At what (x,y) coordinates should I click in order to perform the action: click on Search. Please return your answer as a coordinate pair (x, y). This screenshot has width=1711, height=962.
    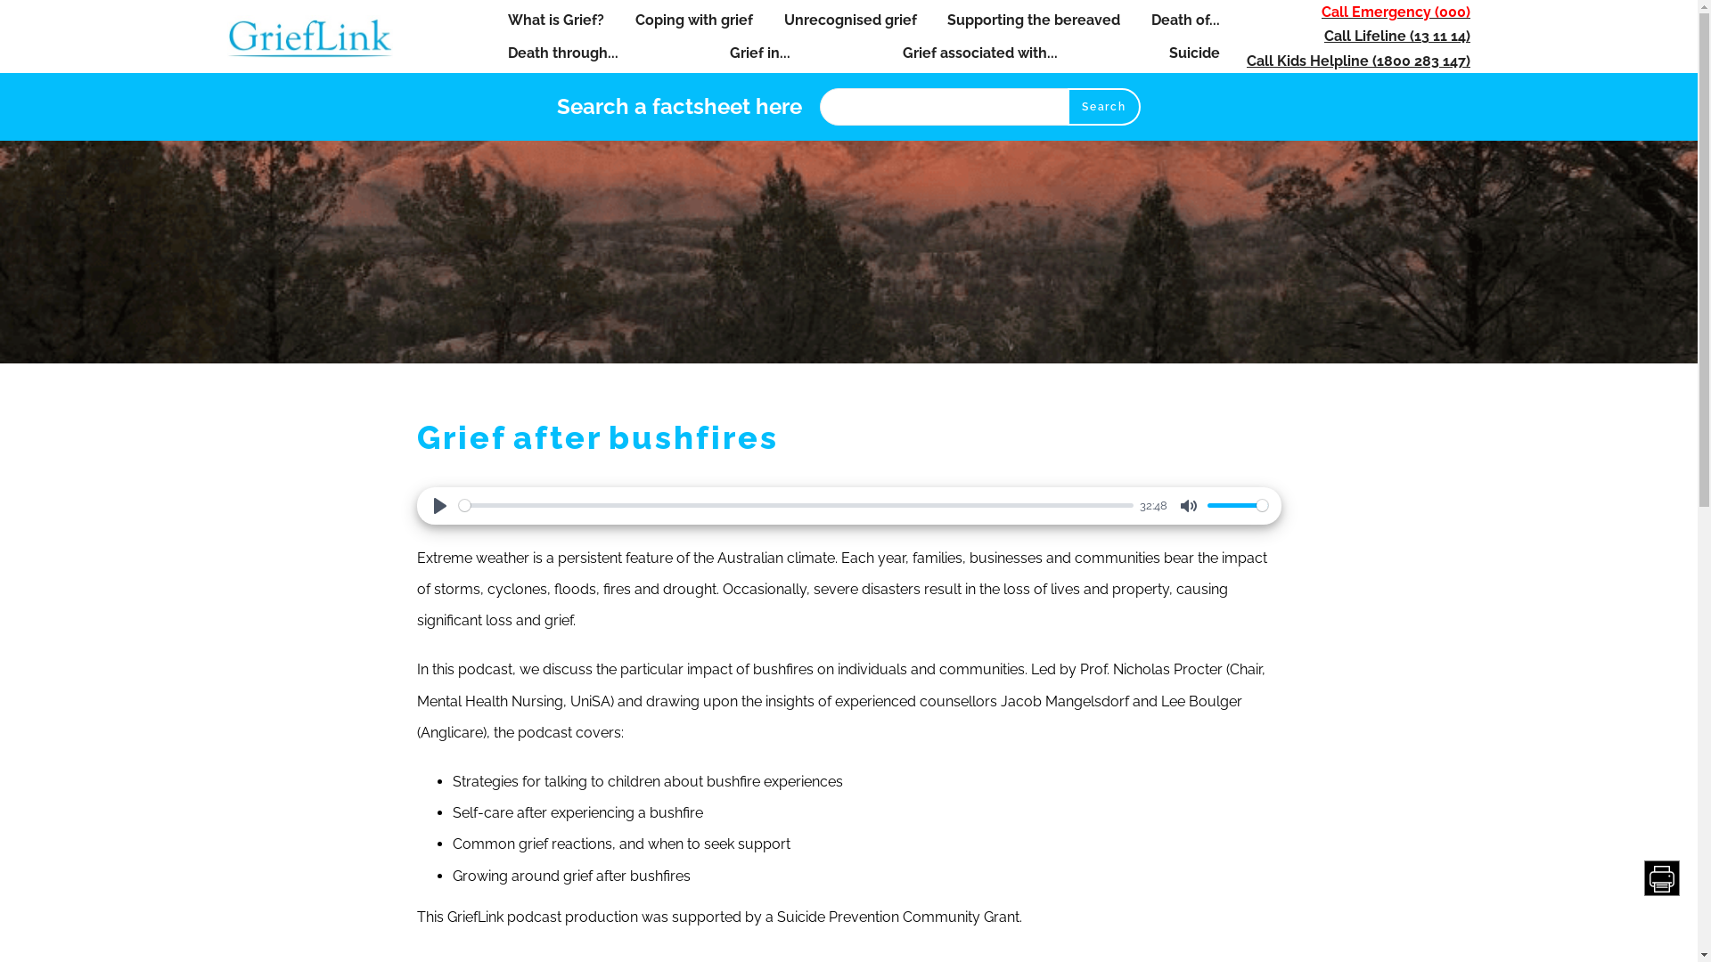
    Looking at the image, I should click on (1103, 107).